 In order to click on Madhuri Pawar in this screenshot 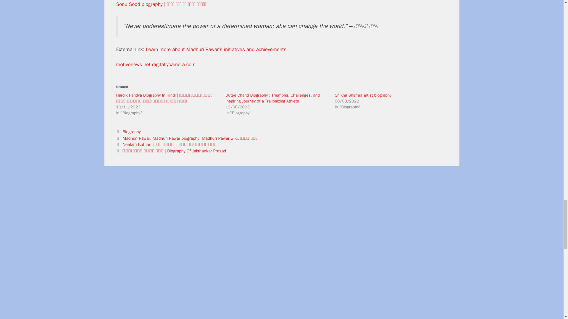, I will do `click(136, 138)`.